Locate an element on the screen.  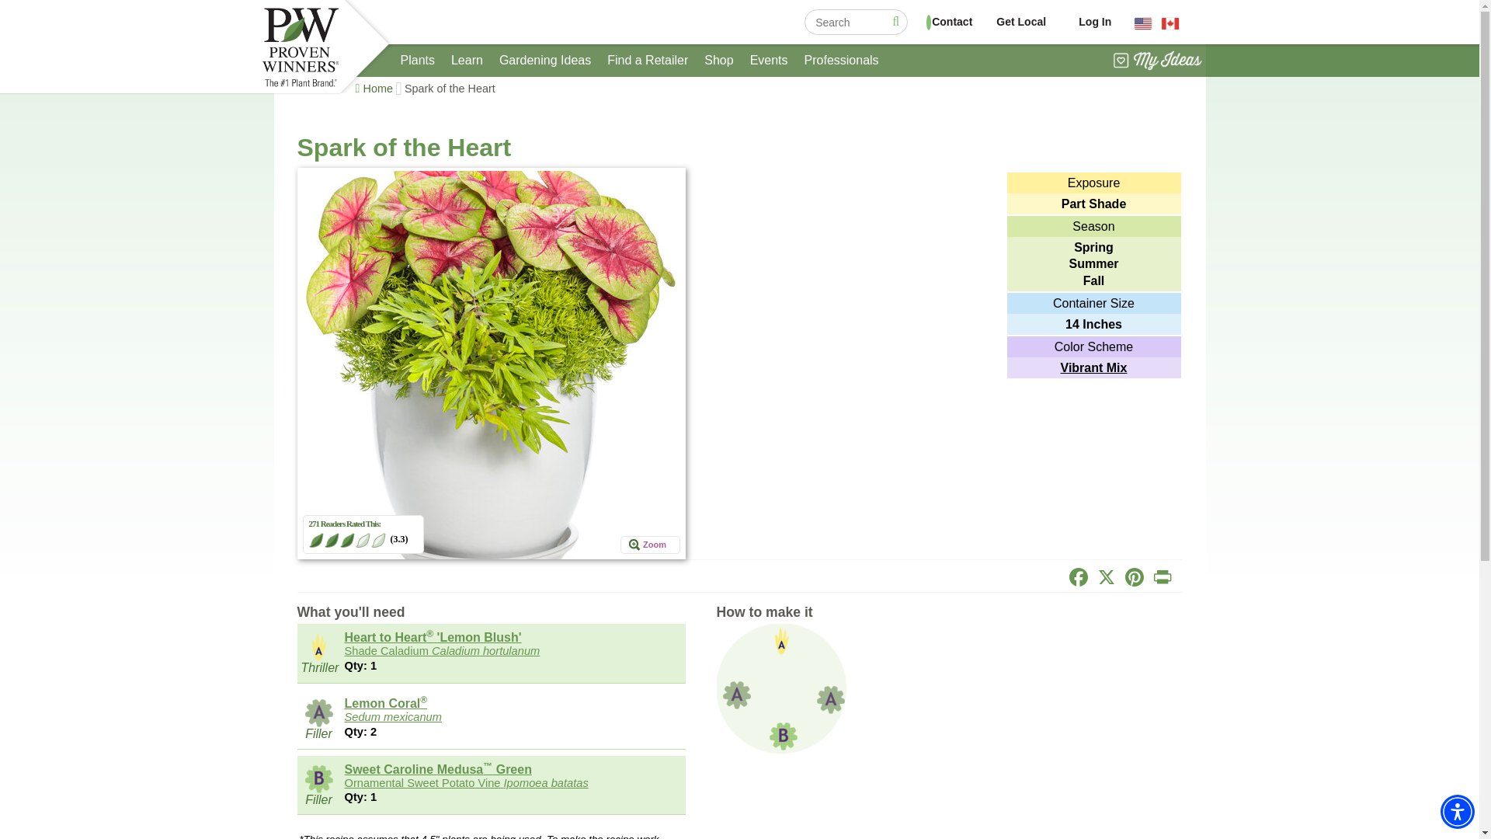
Question and Feedback Form is located at coordinates (940, 22).